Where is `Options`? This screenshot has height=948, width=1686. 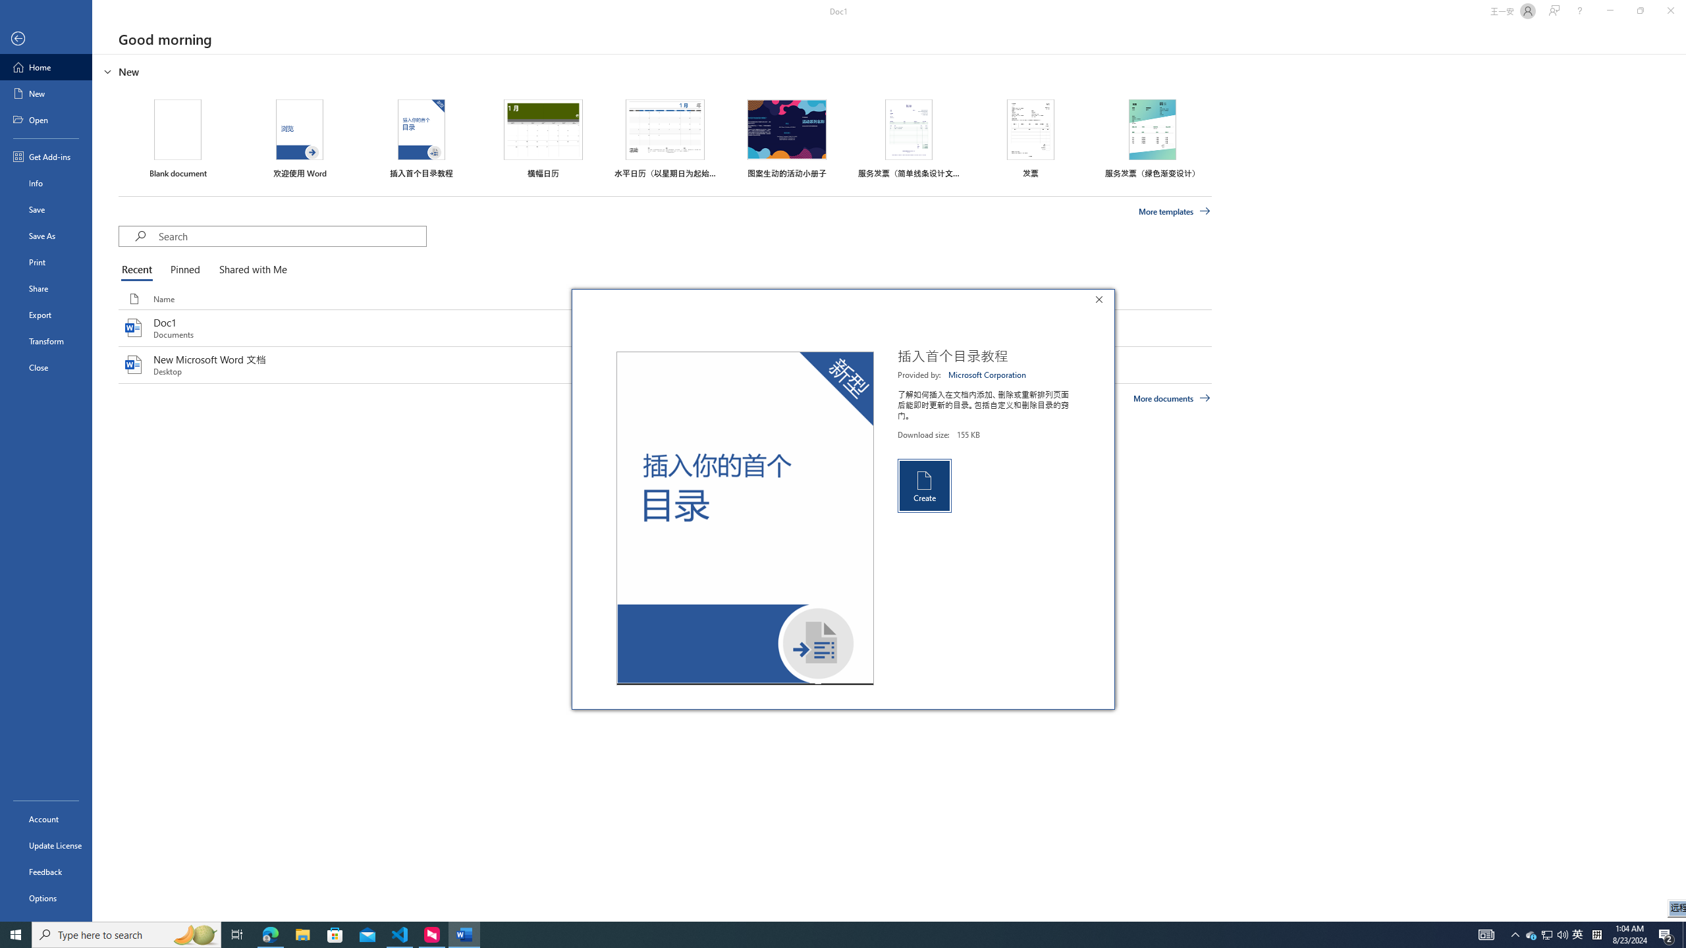
Options is located at coordinates (46, 897).